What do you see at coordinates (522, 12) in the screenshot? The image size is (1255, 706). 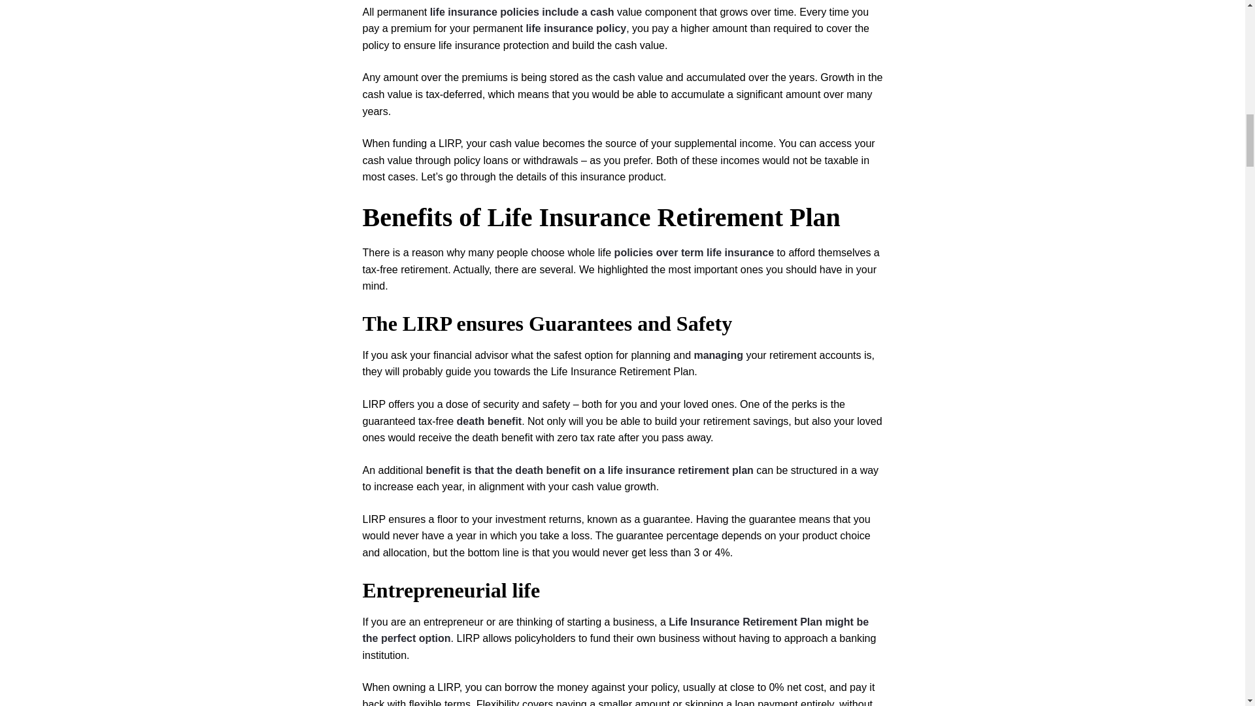 I see `life insurance policies include a cash` at bounding box center [522, 12].